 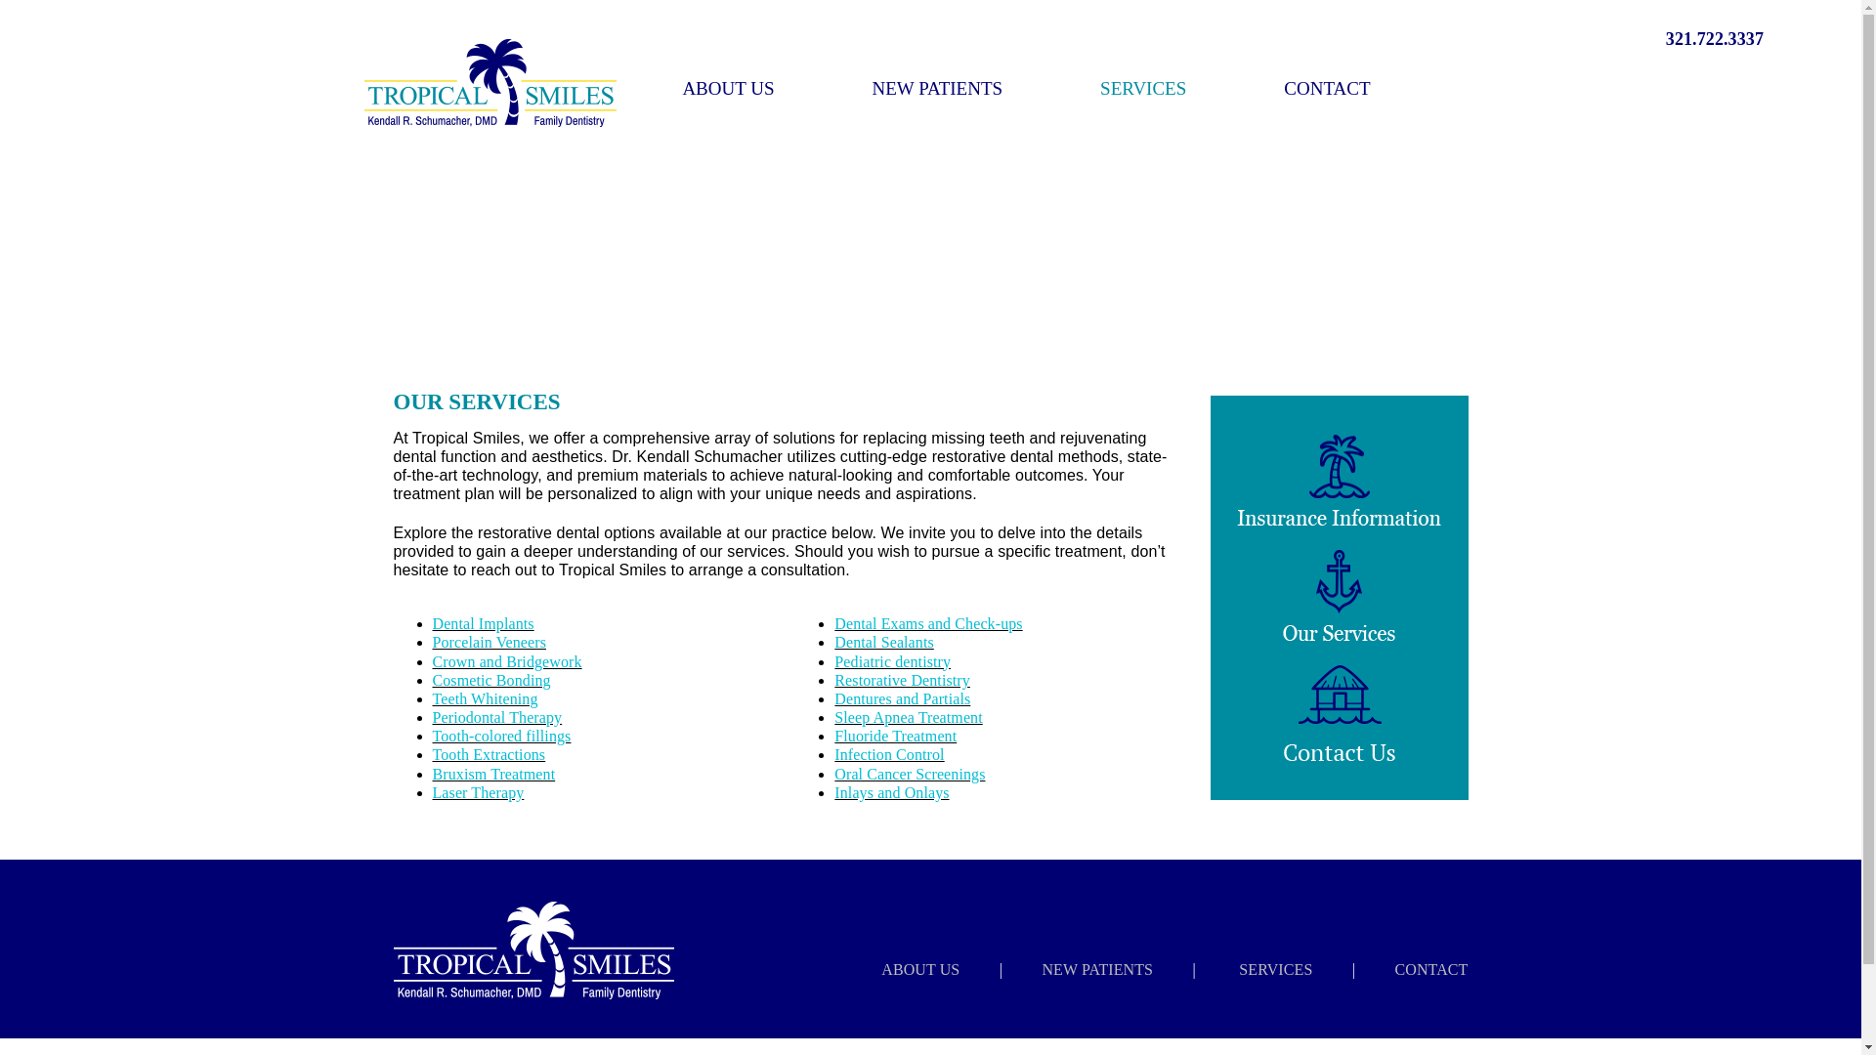 I want to click on Tooth Extractions, so click(x=489, y=754).